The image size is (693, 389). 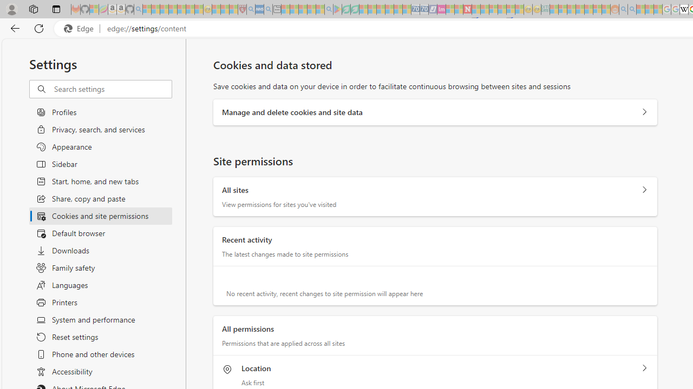 I want to click on All sites, so click(x=644, y=190).